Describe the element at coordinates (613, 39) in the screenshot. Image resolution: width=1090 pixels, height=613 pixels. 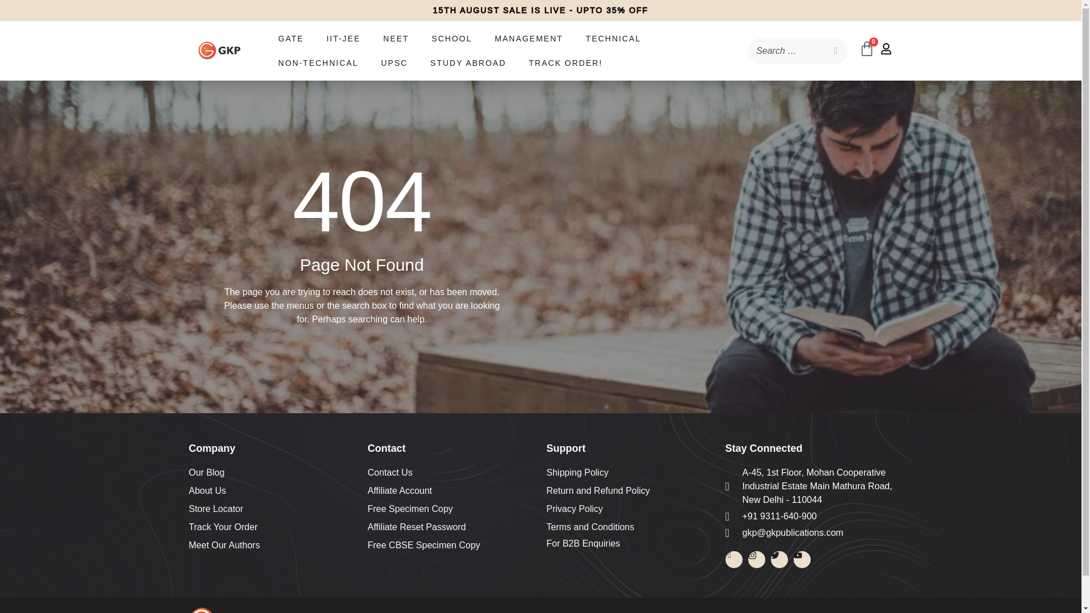
I see `TECHNICAL` at that location.